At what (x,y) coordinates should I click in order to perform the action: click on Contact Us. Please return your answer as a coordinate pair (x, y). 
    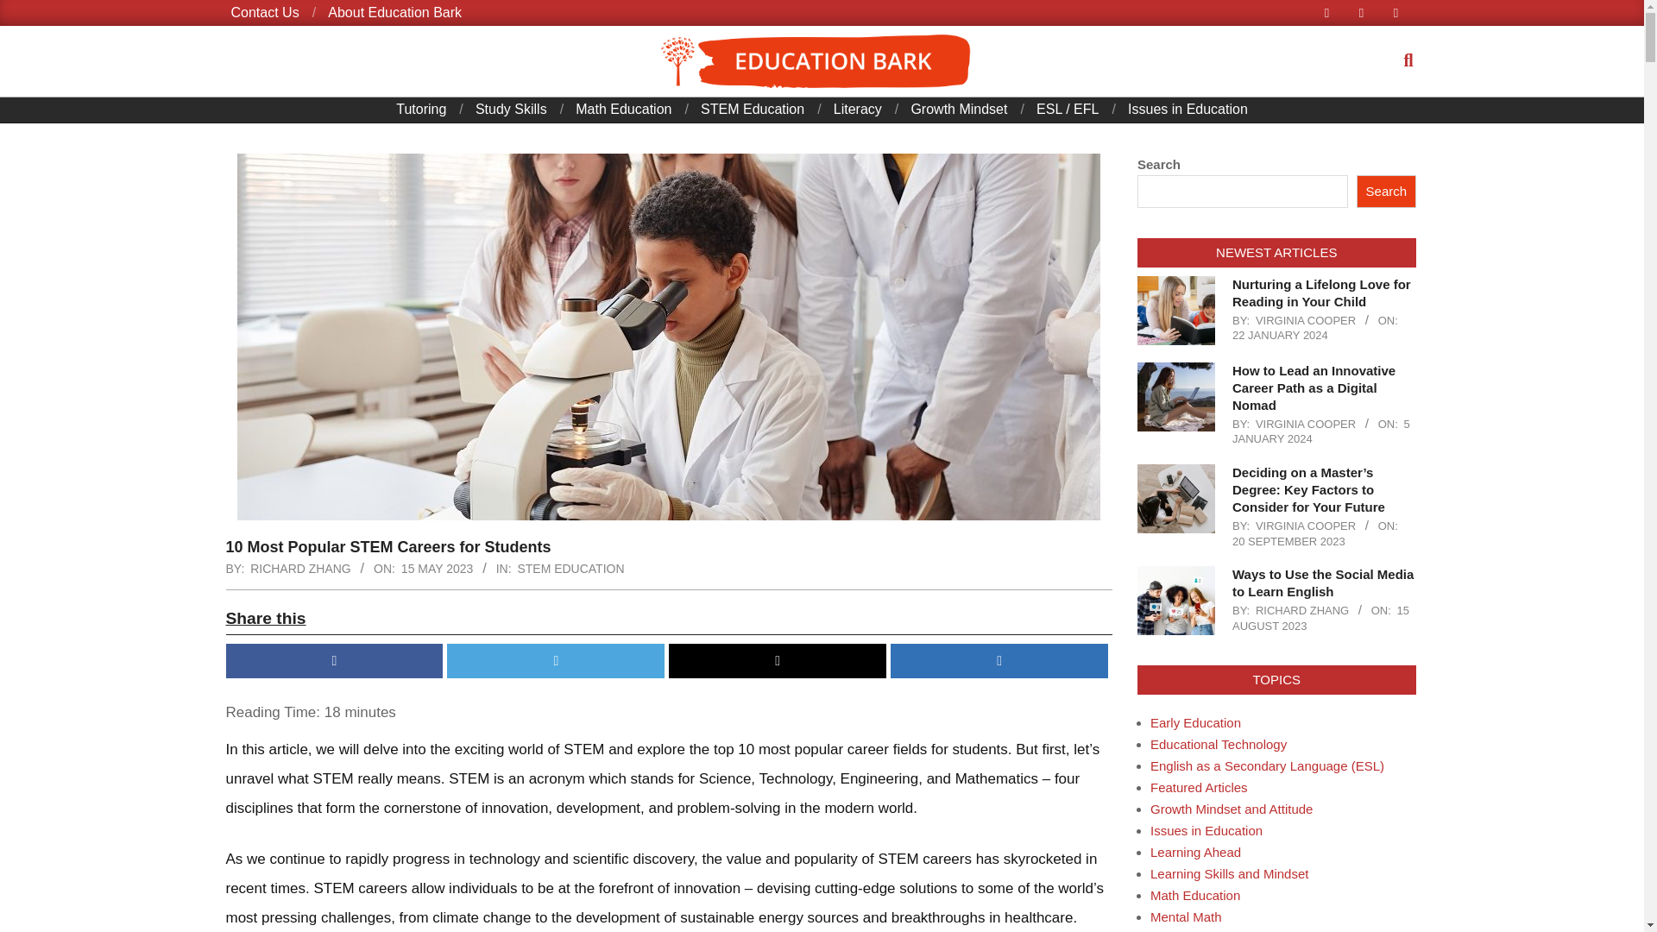
    Looking at the image, I should click on (266, 12).